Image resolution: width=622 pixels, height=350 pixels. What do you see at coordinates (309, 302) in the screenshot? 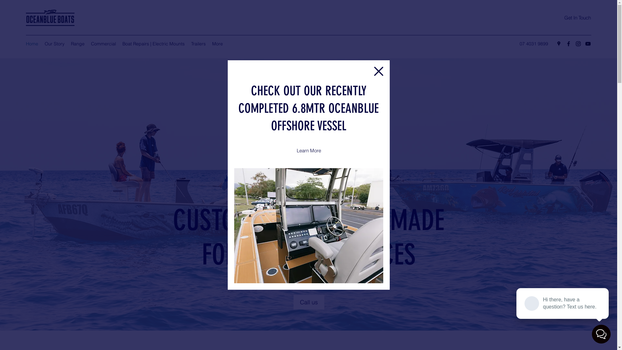
I see `Call us` at bounding box center [309, 302].